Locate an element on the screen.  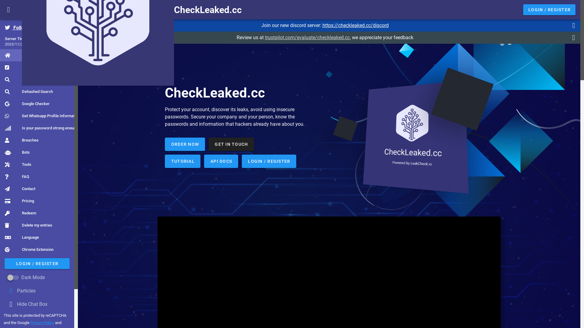
LOGIN / REGISTER is located at coordinates (549, 10).